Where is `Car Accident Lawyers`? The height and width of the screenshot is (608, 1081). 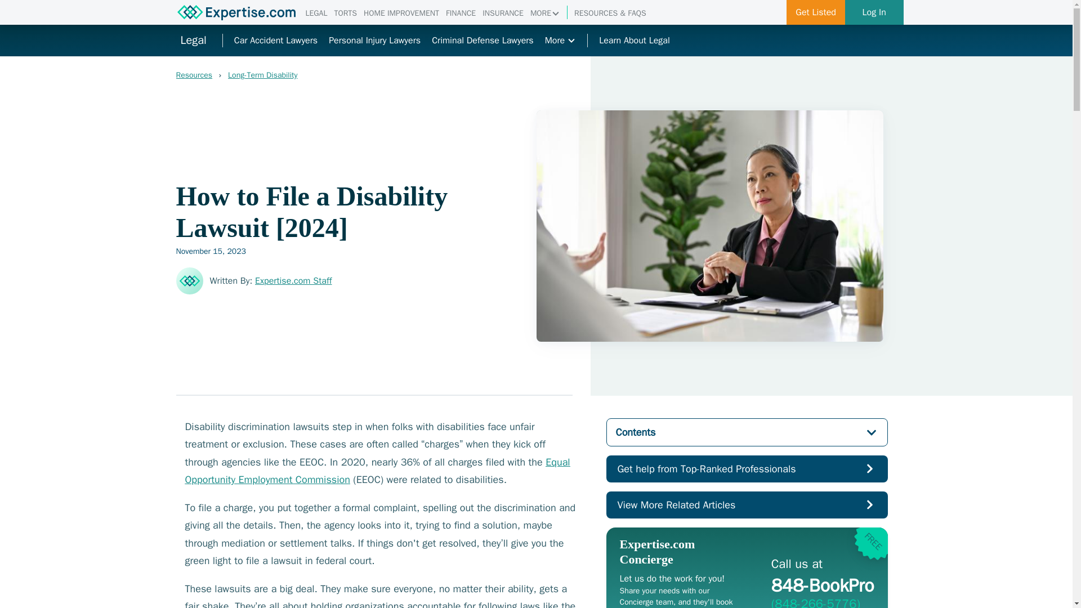
Car Accident Lawyers is located at coordinates (374, 41).